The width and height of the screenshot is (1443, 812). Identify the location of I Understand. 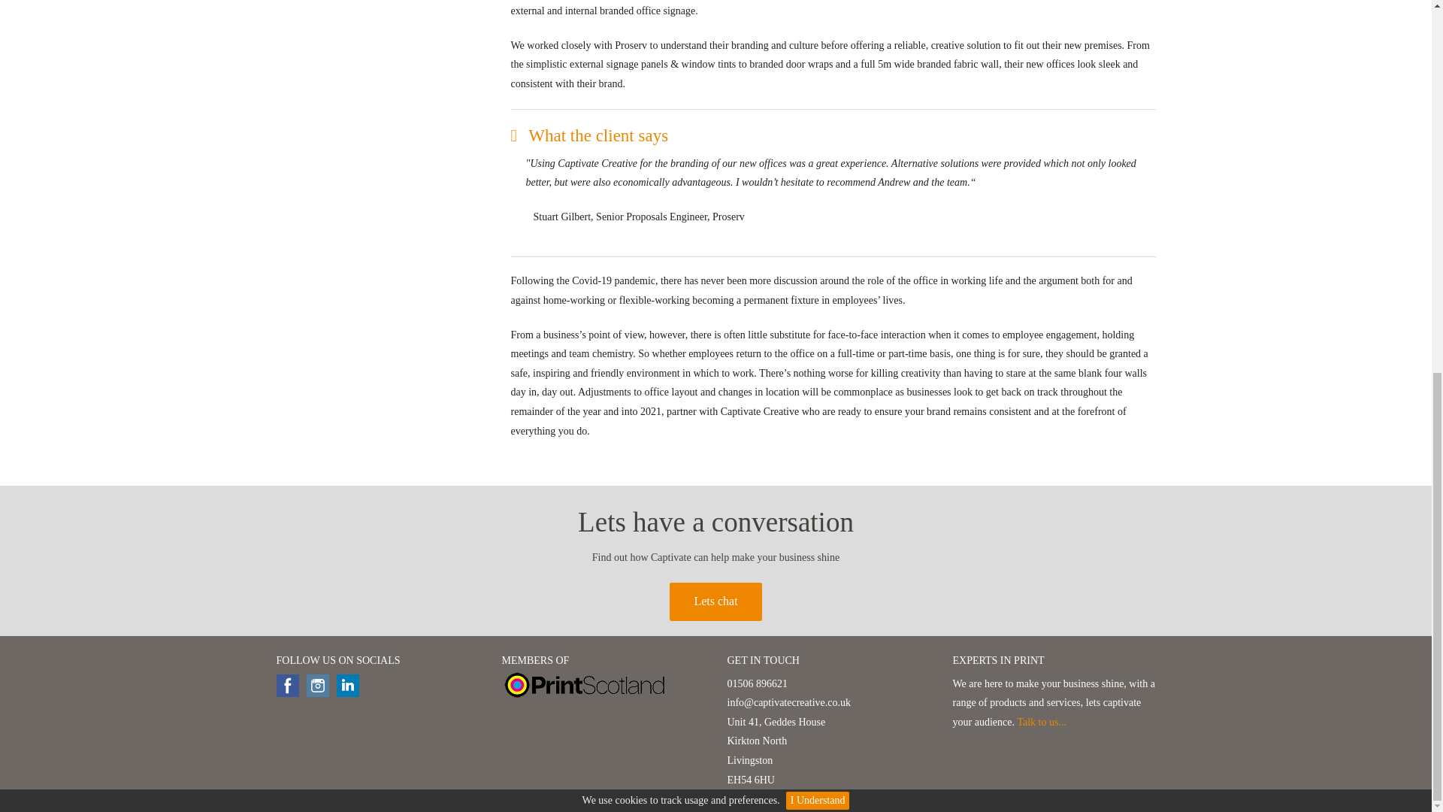
(818, 114).